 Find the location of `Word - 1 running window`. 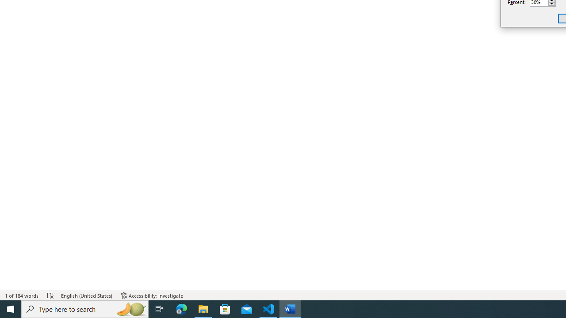

Word - 1 running window is located at coordinates (290, 309).